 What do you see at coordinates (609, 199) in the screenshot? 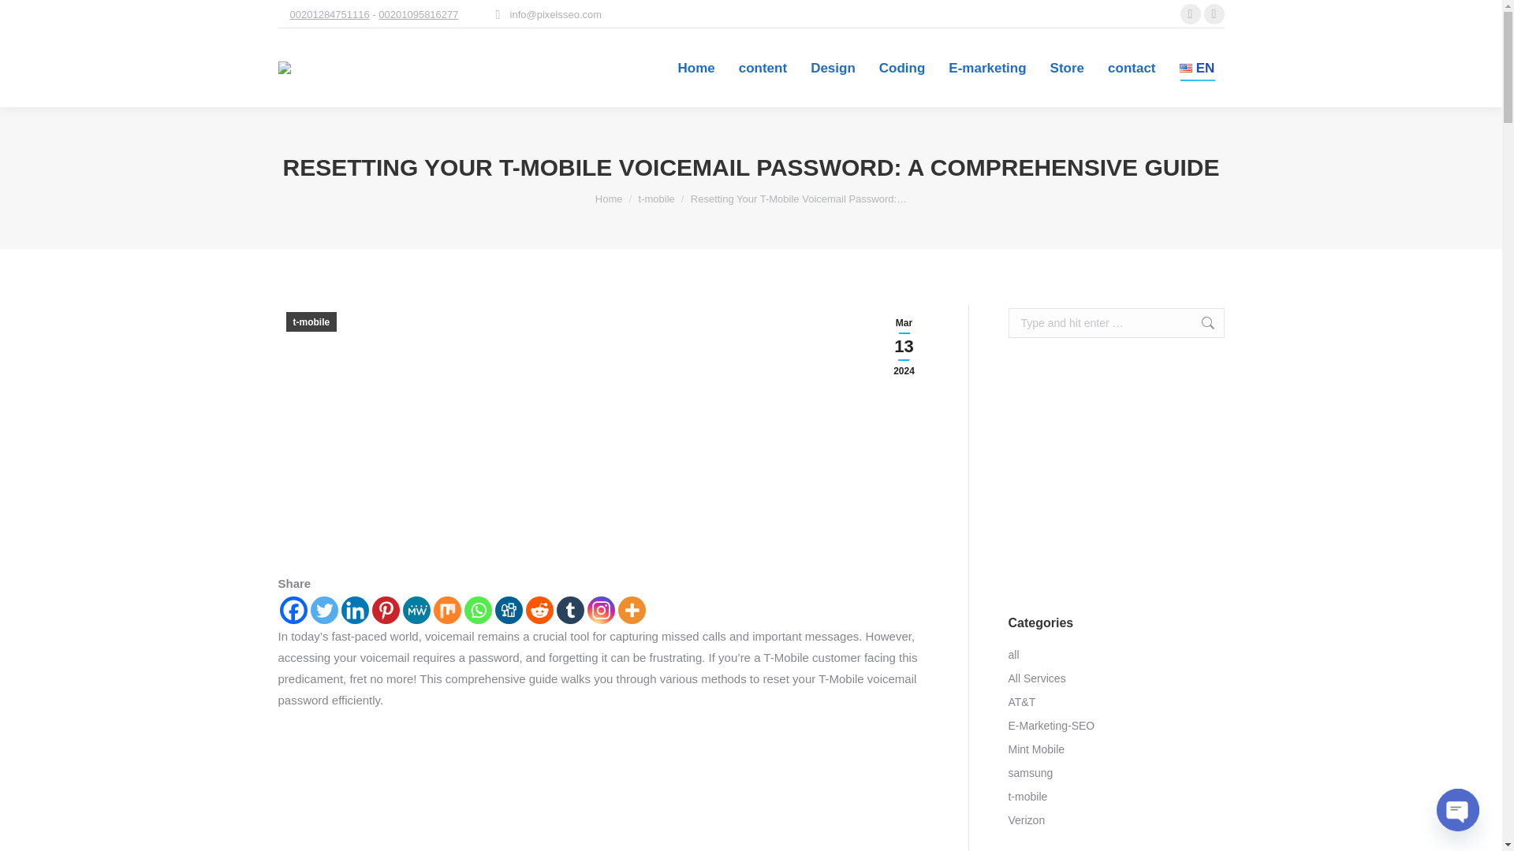
I see `Home` at bounding box center [609, 199].